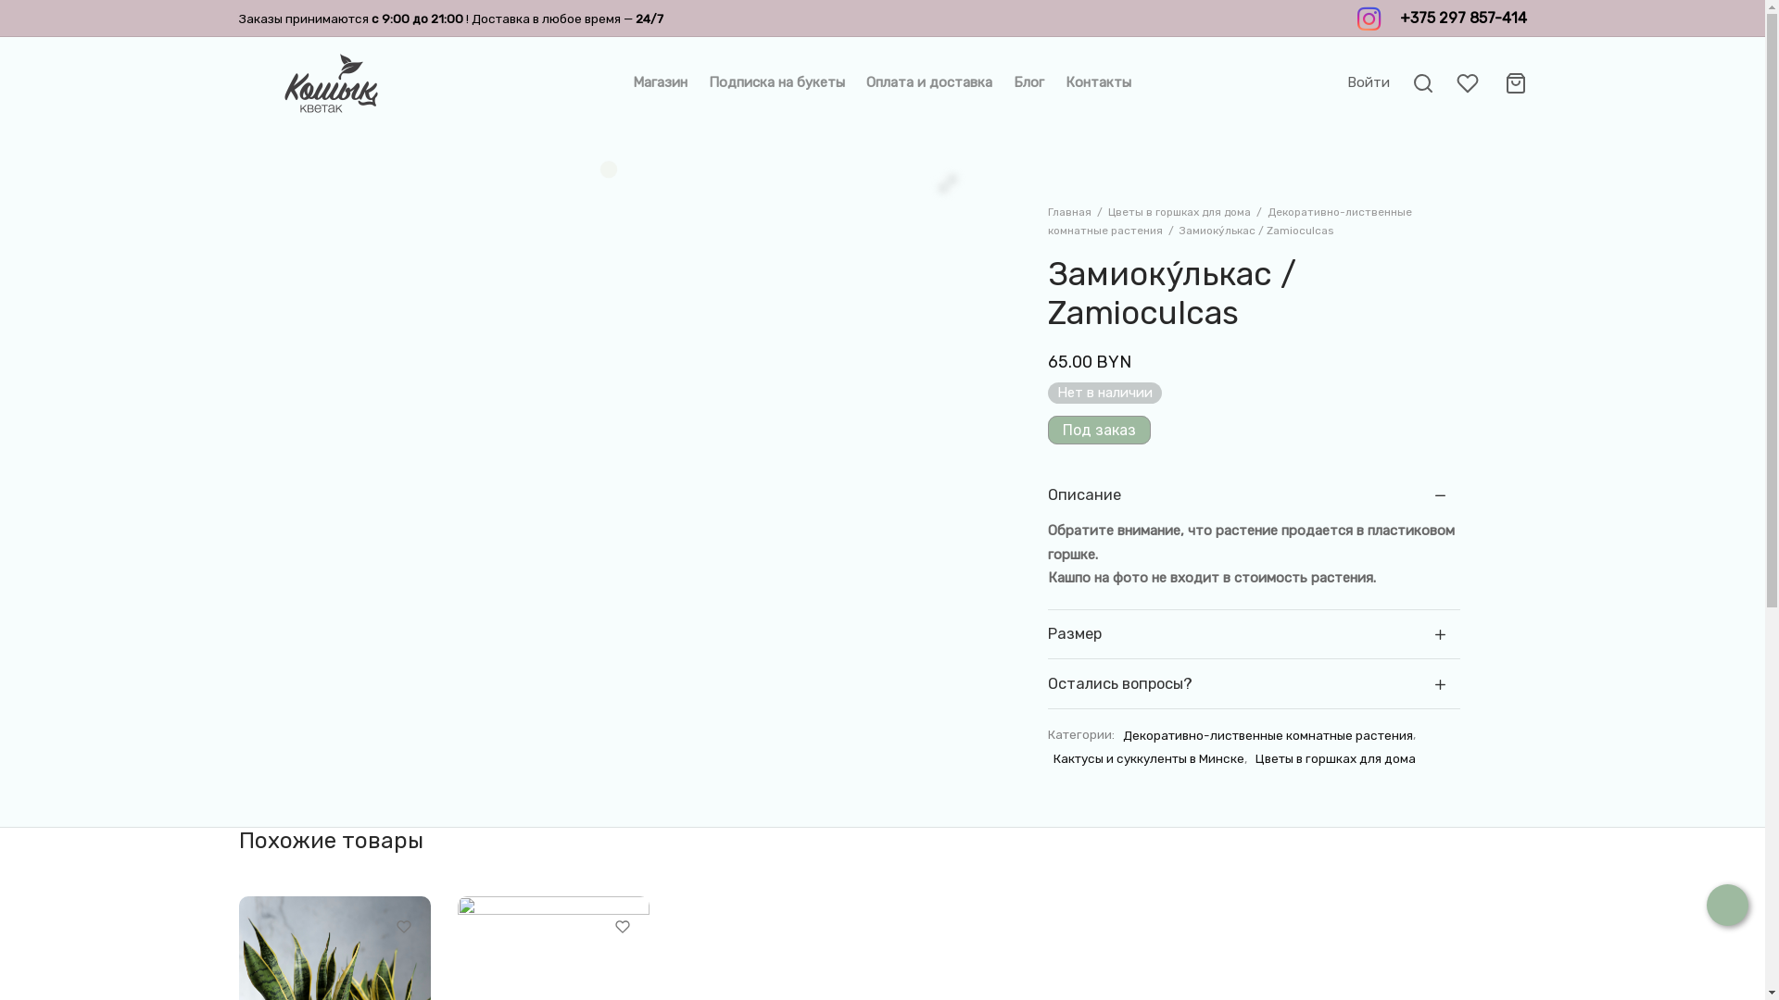 The height and width of the screenshot is (1000, 1779). What do you see at coordinates (1462, 19) in the screenshot?
I see `+375 297 857-414` at bounding box center [1462, 19].